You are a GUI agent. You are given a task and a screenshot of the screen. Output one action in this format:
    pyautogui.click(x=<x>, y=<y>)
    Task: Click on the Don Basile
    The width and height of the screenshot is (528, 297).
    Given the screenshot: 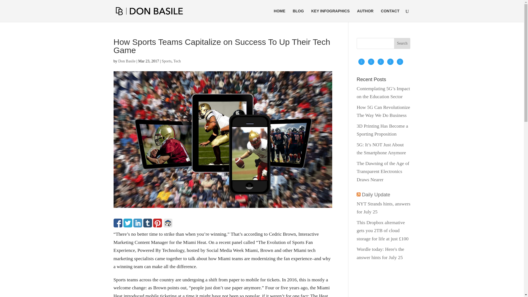 What is the action you would take?
    pyautogui.click(x=127, y=61)
    